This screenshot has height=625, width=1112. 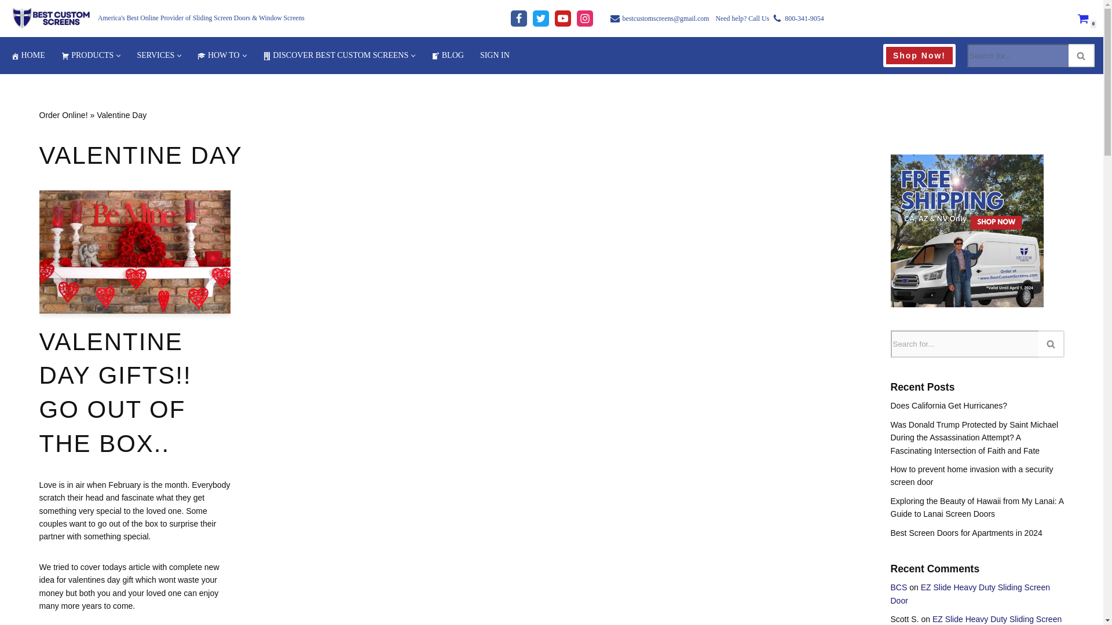 What do you see at coordinates (519, 19) in the screenshot?
I see `Facebook` at bounding box center [519, 19].